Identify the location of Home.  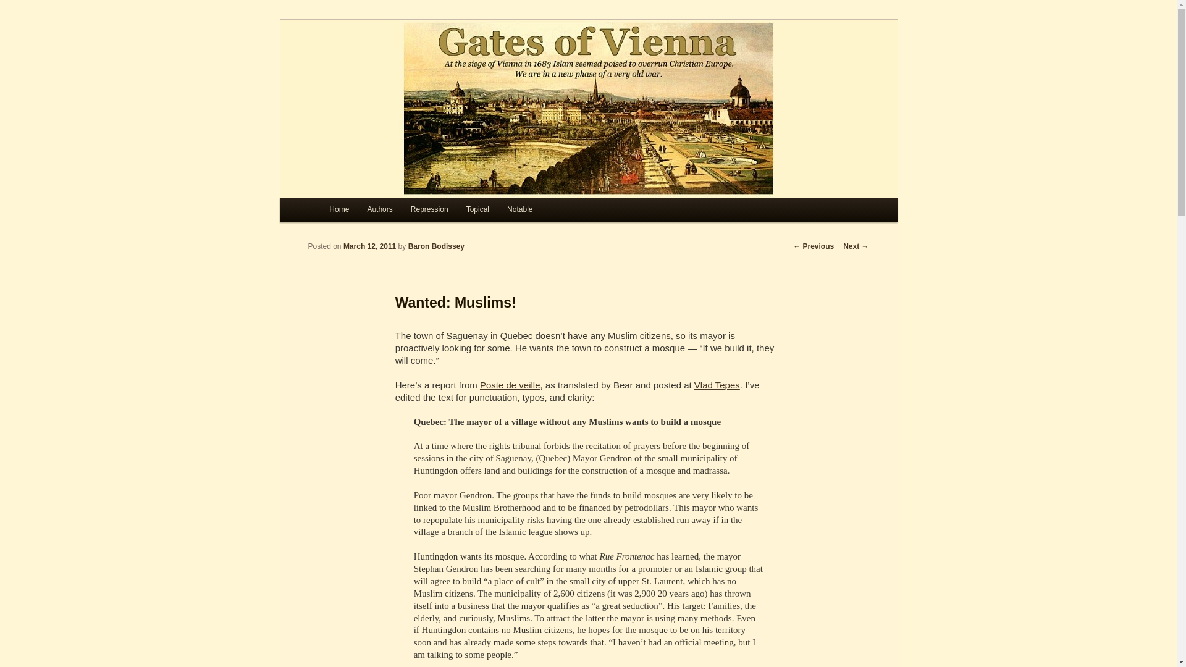
(339, 209).